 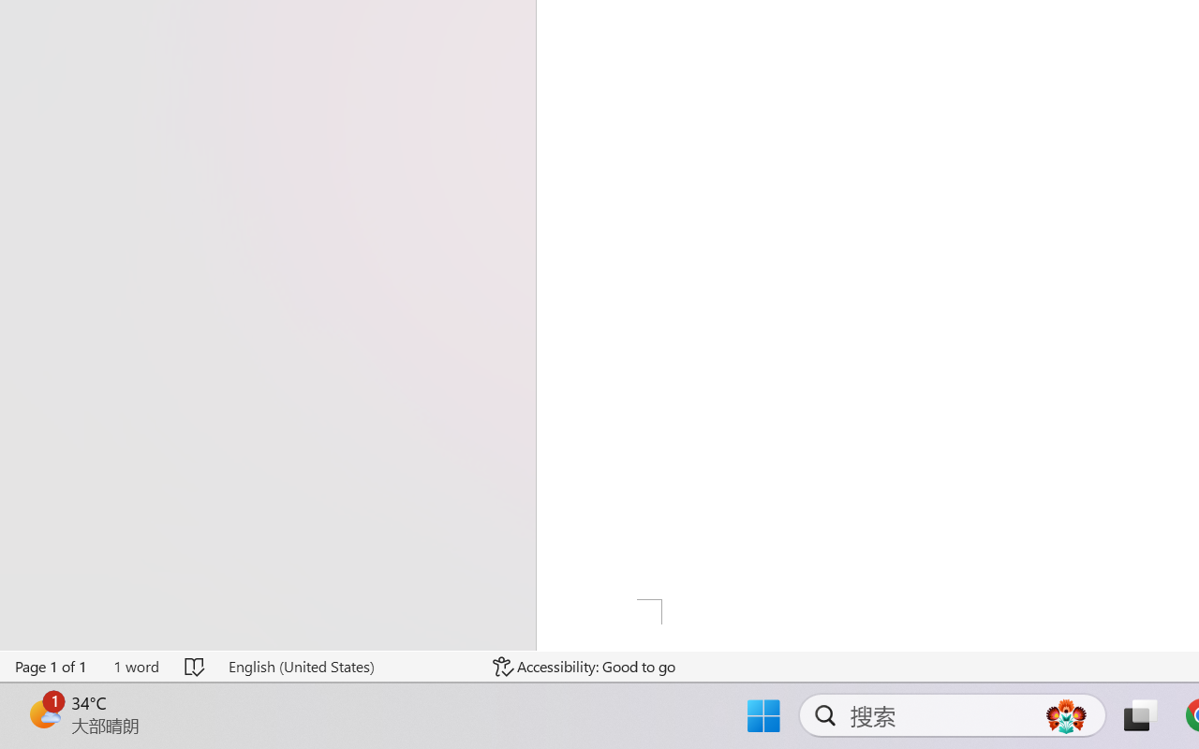 I want to click on Language English (United States), so click(x=347, y=667).